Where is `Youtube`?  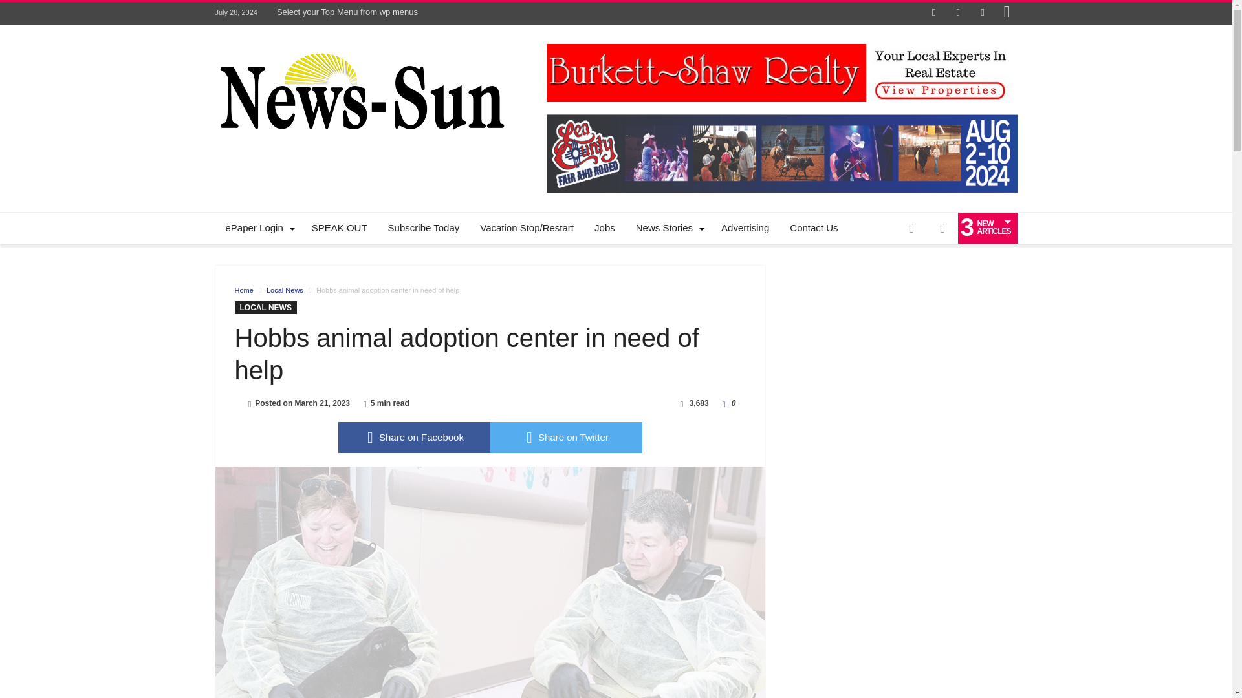 Youtube is located at coordinates (982, 13).